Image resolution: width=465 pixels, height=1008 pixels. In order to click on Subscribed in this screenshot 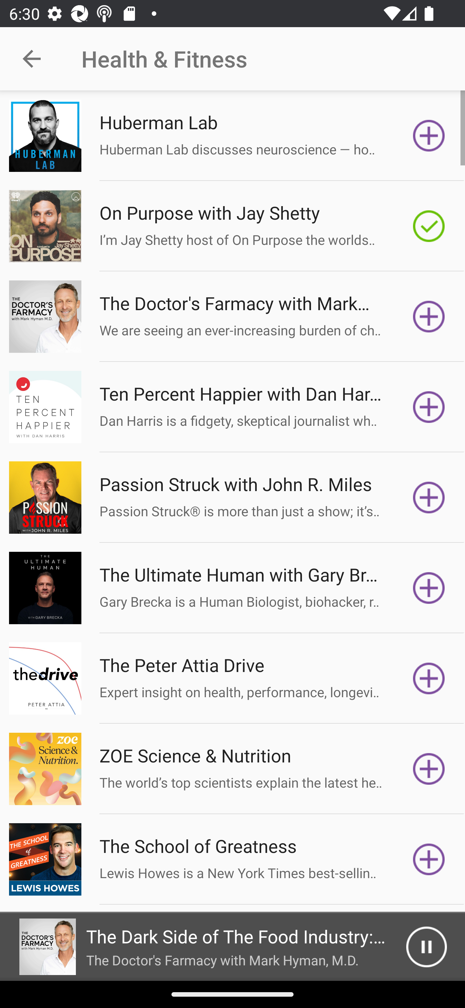, I will do `click(429, 226)`.